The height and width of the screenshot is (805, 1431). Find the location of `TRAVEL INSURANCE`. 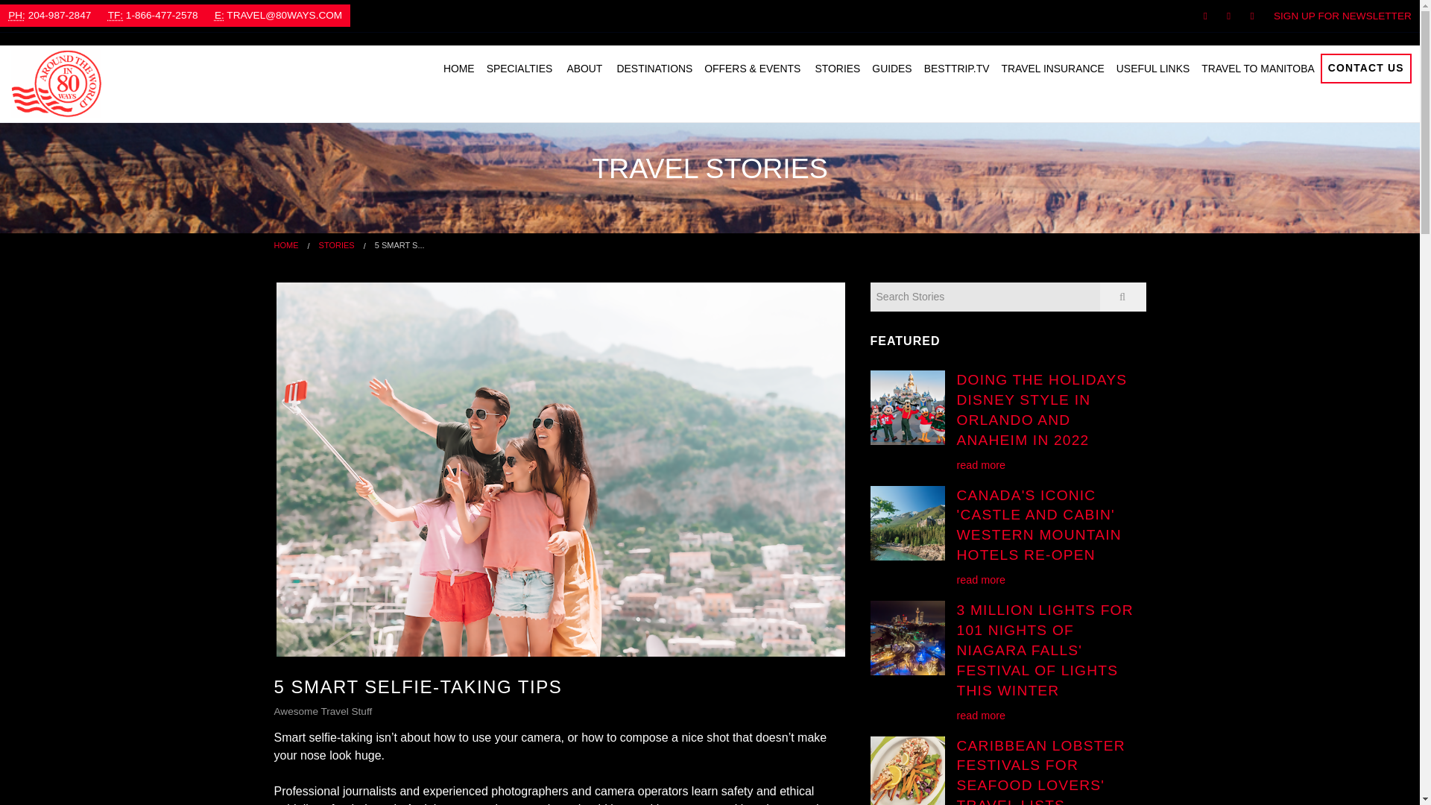

TRAVEL INSURANCE is located at coordinates (1052, 69).